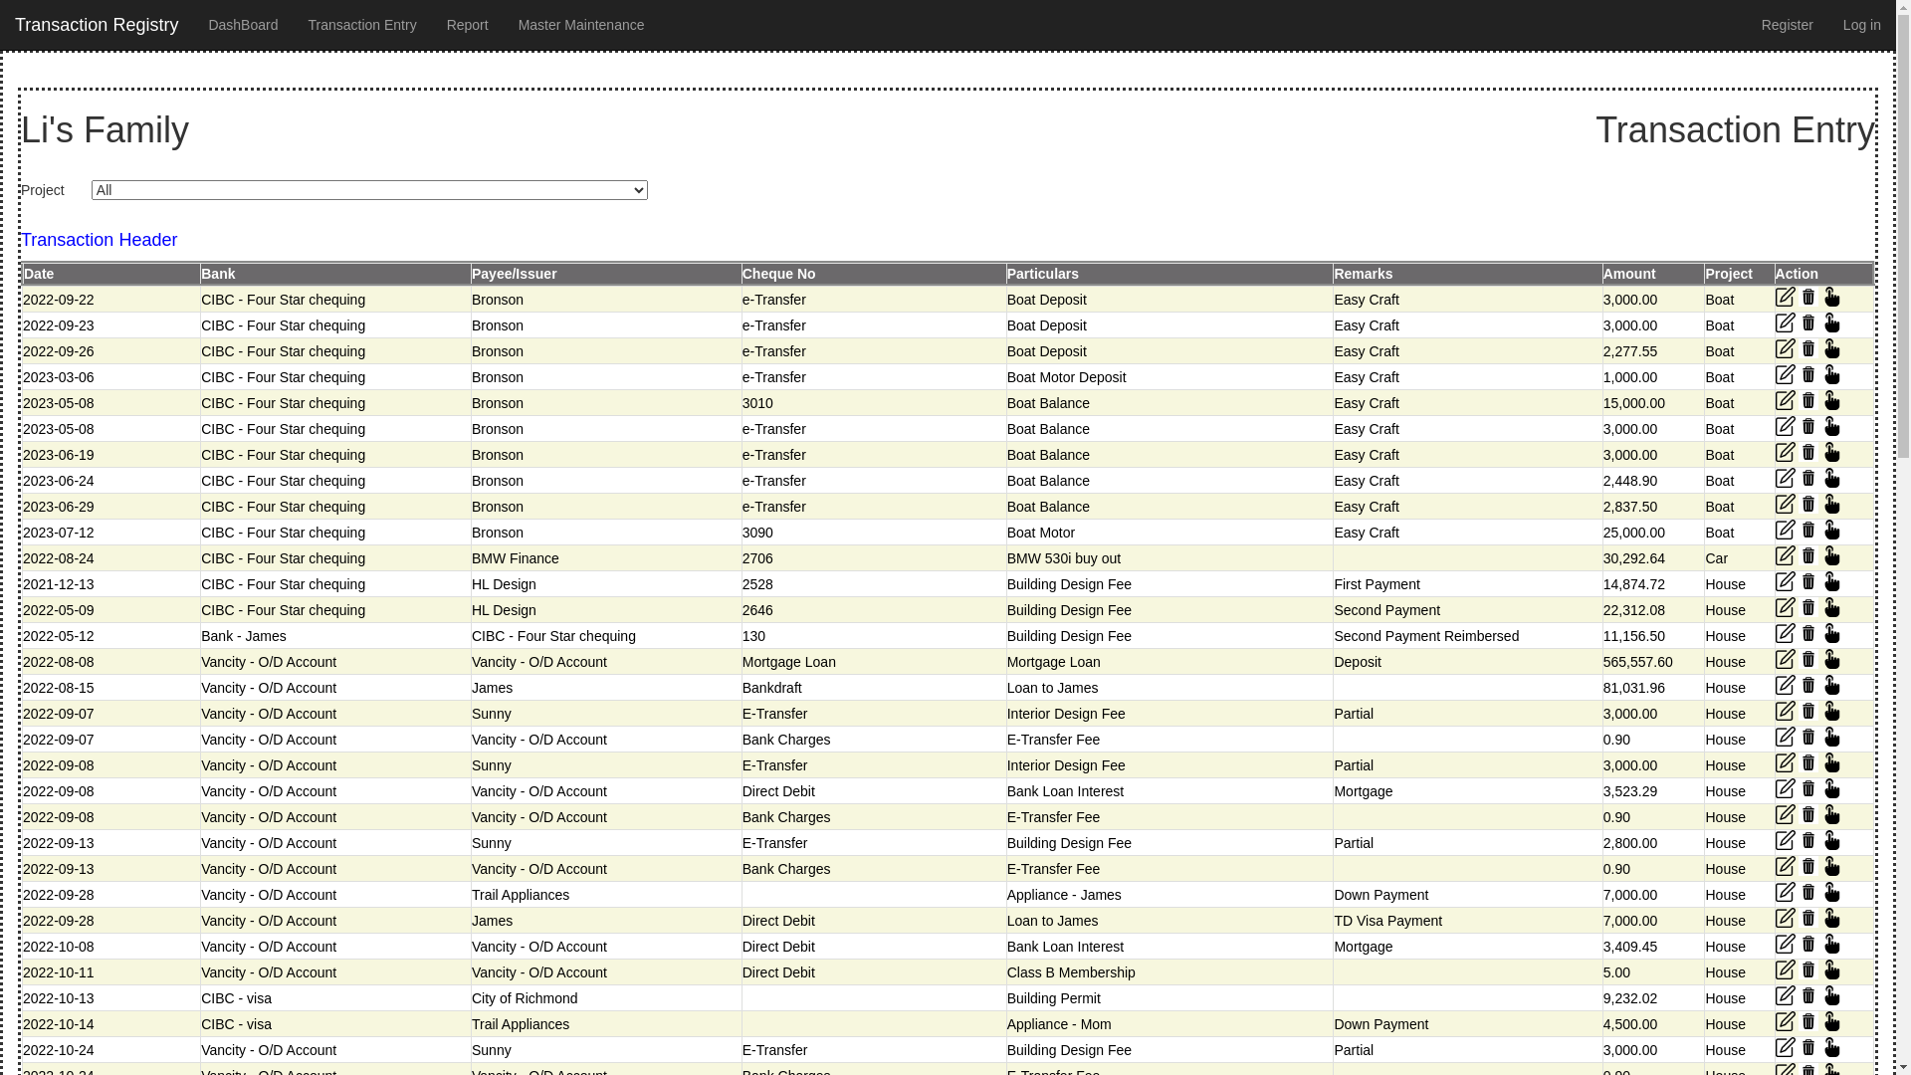  Describe the element at coordinates (1808, 944) in the screenshot. I see `Delete` at that location.